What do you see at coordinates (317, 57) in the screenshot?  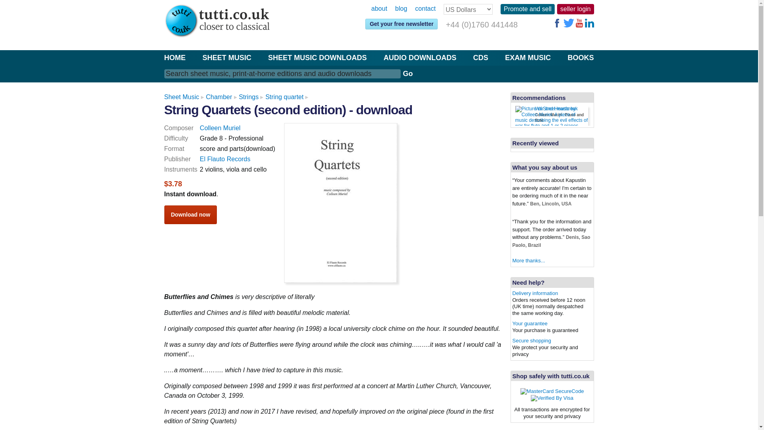 I see `Strings` at bounding box center [317, 57].